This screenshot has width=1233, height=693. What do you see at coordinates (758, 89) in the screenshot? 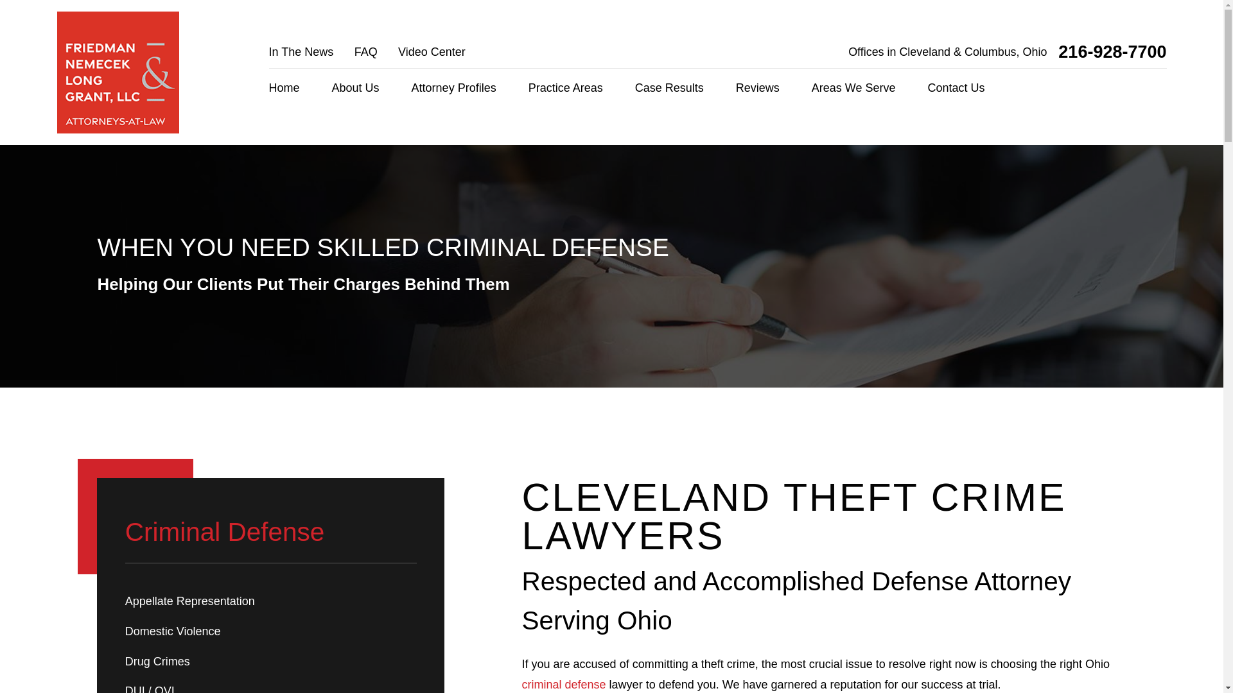
I see `Reviews` at bounding box center [758, 89].